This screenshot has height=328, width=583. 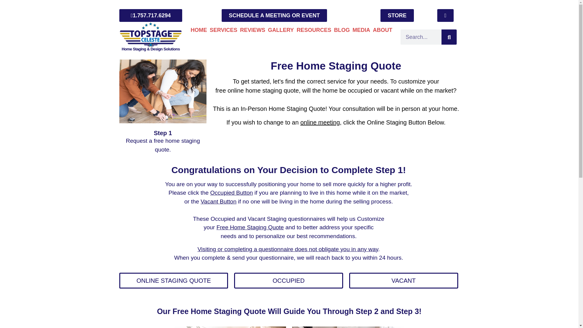 What do you see at coordinates (383, 30) in the screenshot?
I see `ABOUT` at bounding box center [383, 30].